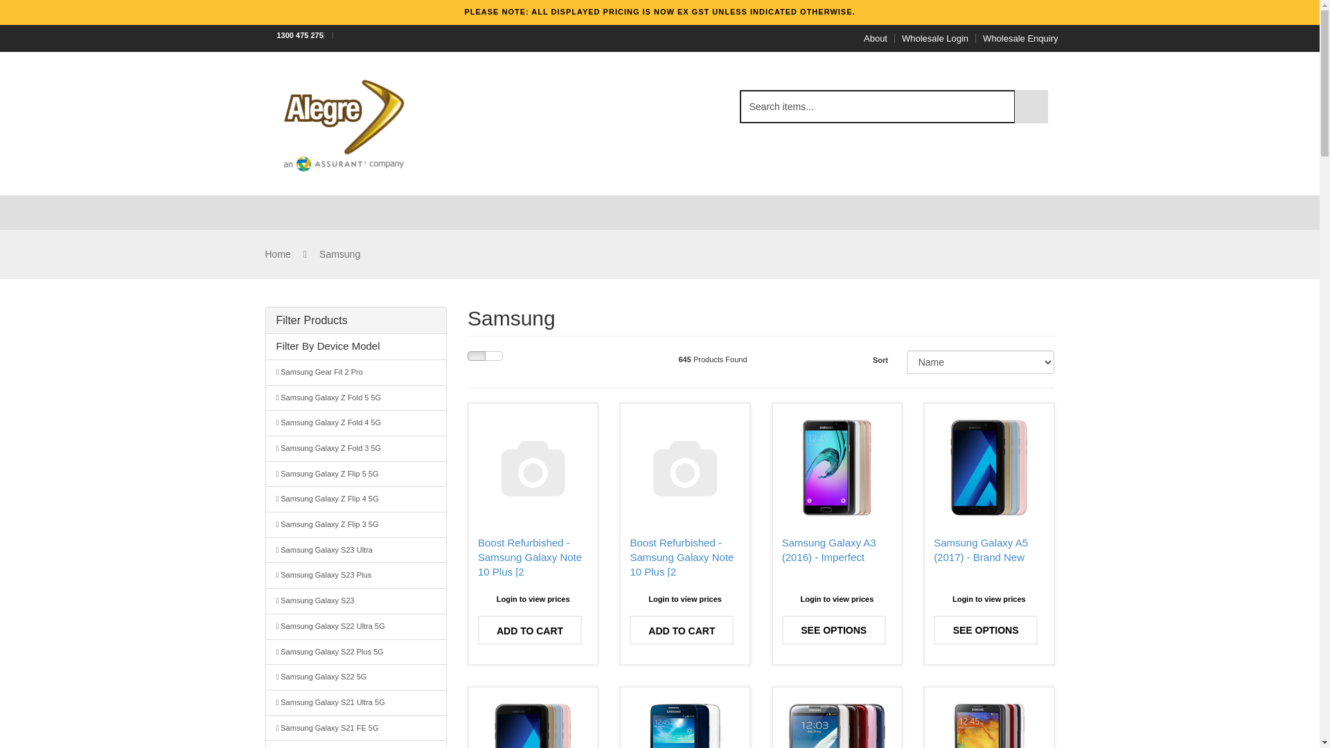  I want to click on Samsung Galaxy A3 (2016) - Imperfect, so click(829, 550).